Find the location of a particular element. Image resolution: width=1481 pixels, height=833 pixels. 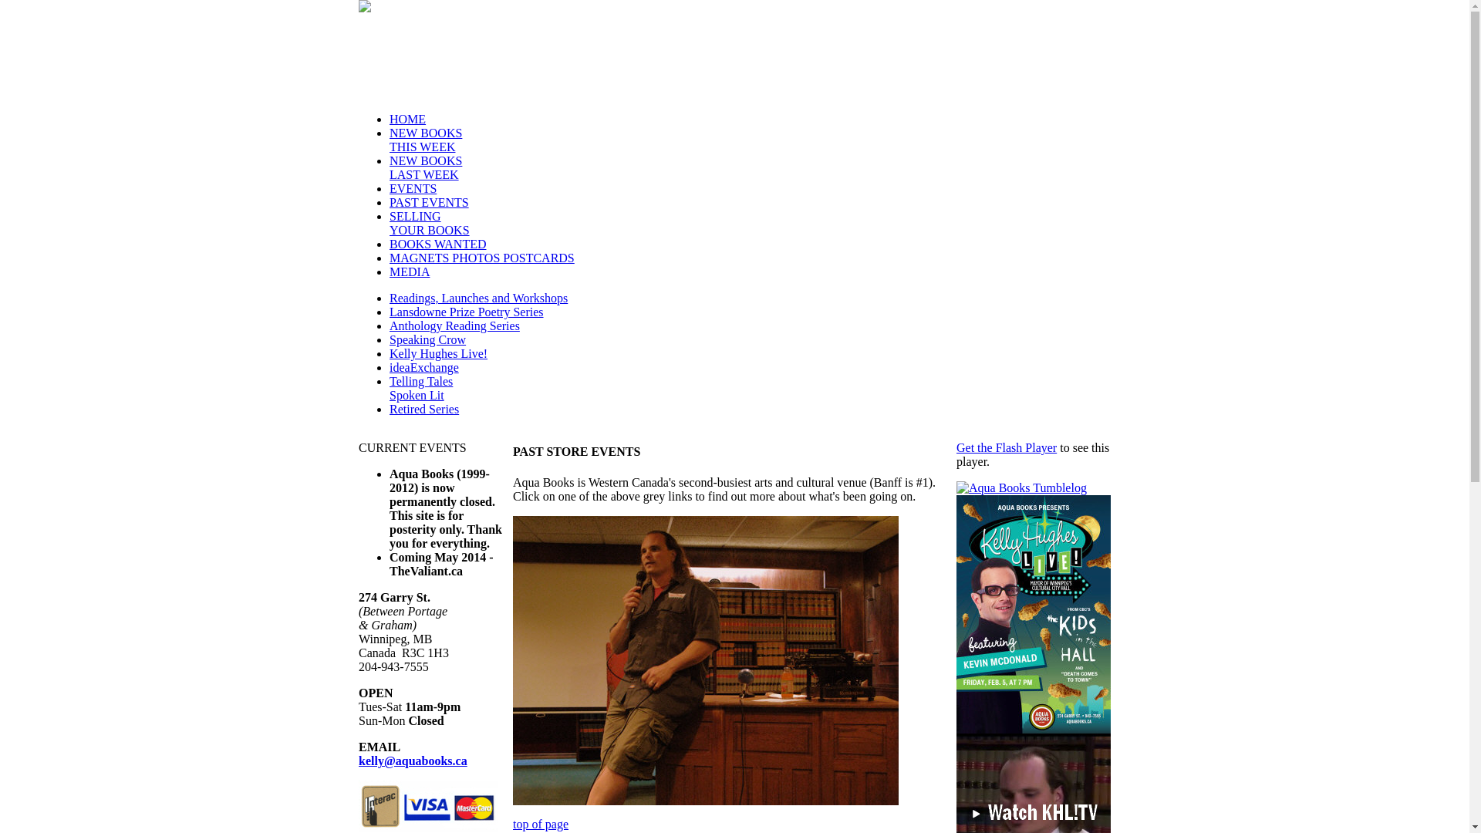

HOME is located at coordinates (407, 119).